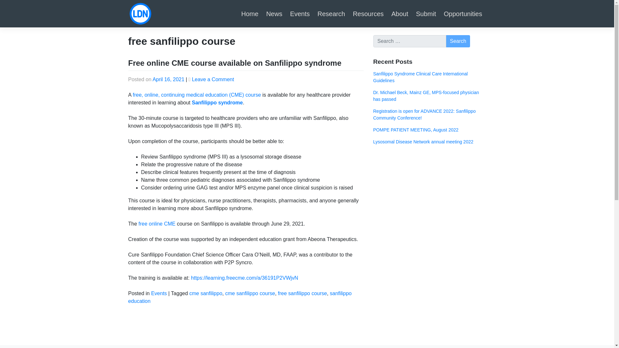 Image resolution: width=619 pixels, height=348 pixels. I want to click on Search, so click(458, 41).